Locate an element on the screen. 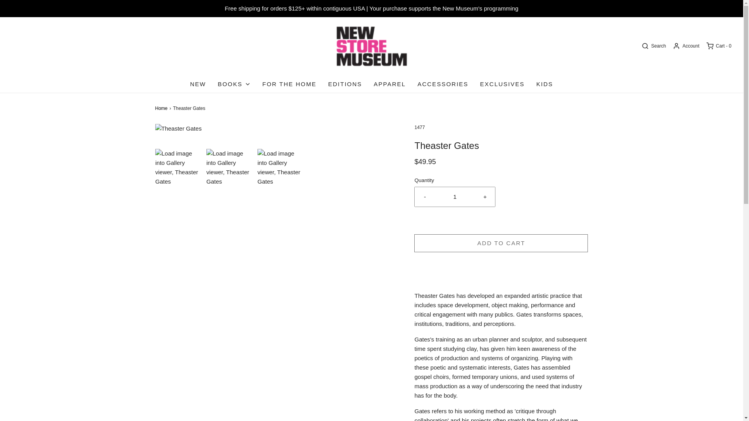  Cart - 0 is located at coordinates (719, 46).